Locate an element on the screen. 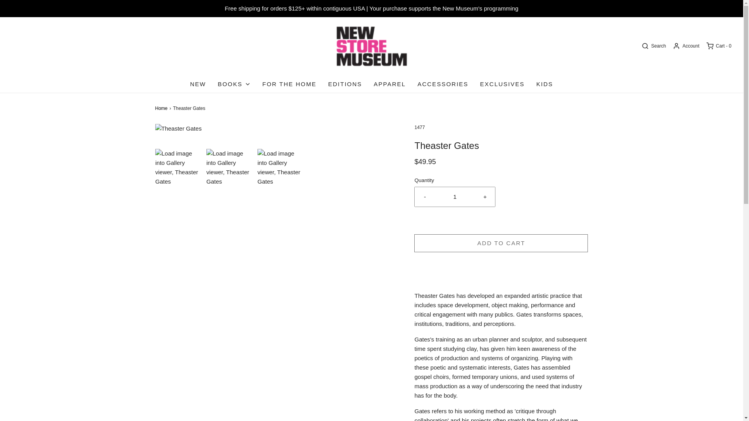  Cart - 0 is located at coordinates (719, 46).